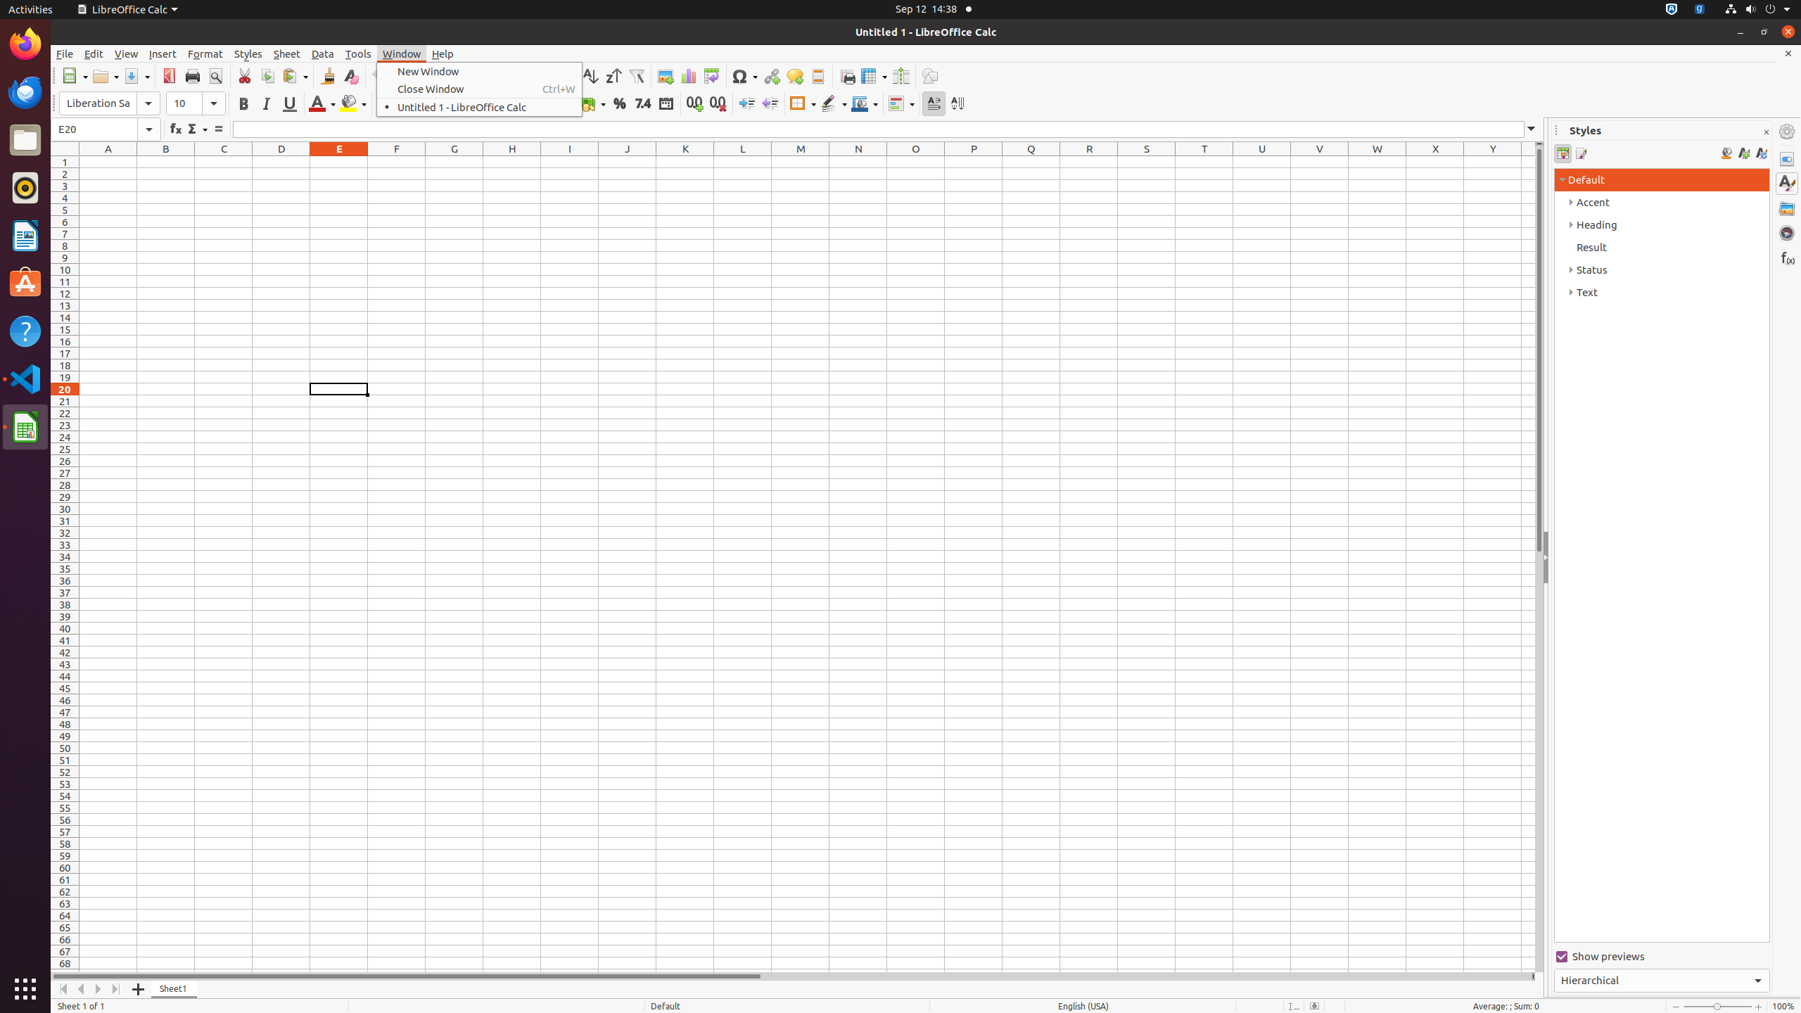 This screenshot has height=1013, width=1801. I want to click on Untitled 1 - LibreOffice Calc, so click(480, 107).